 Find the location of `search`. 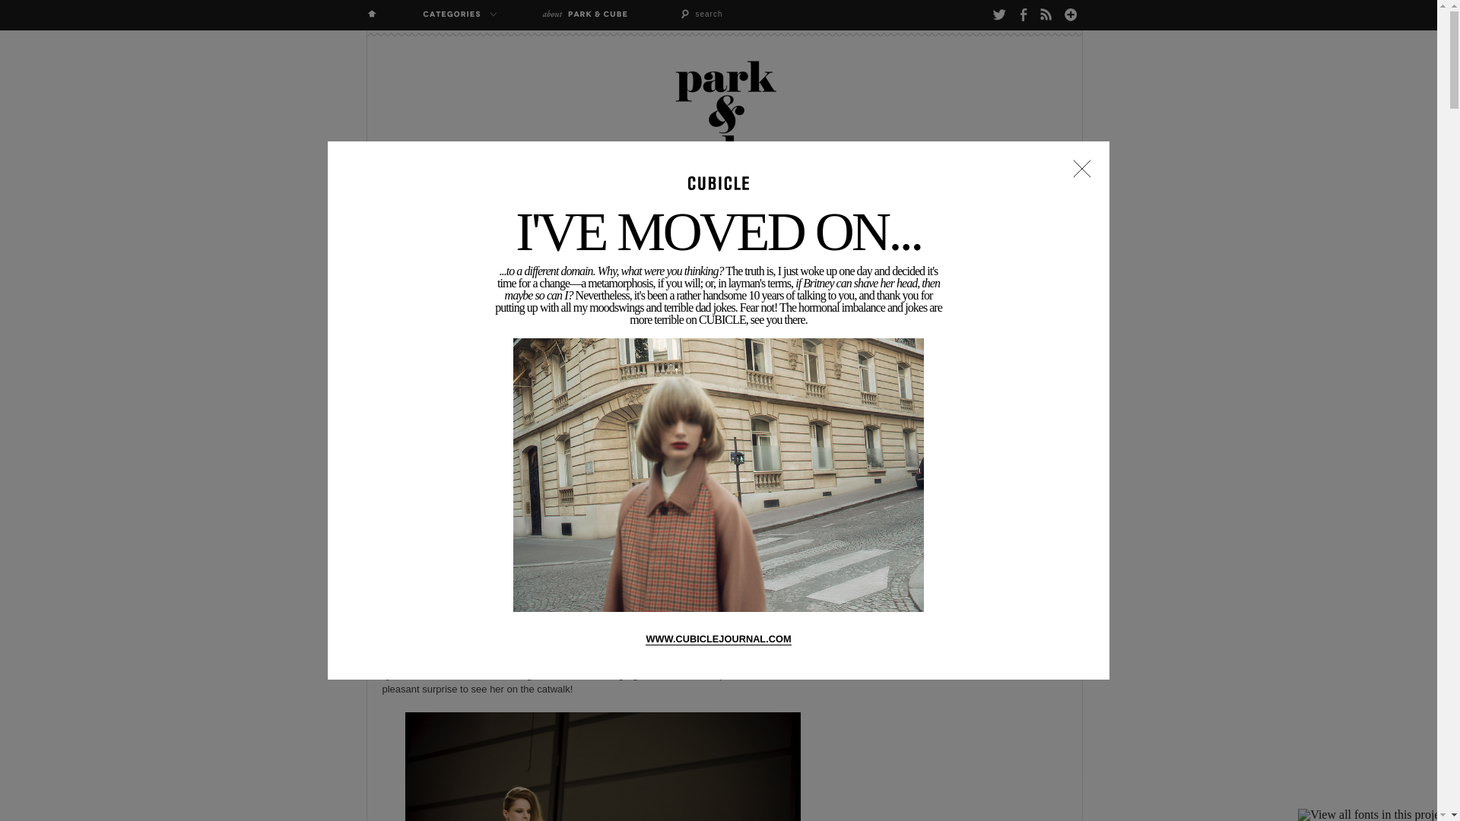

search is located at coordinates (735, 14).